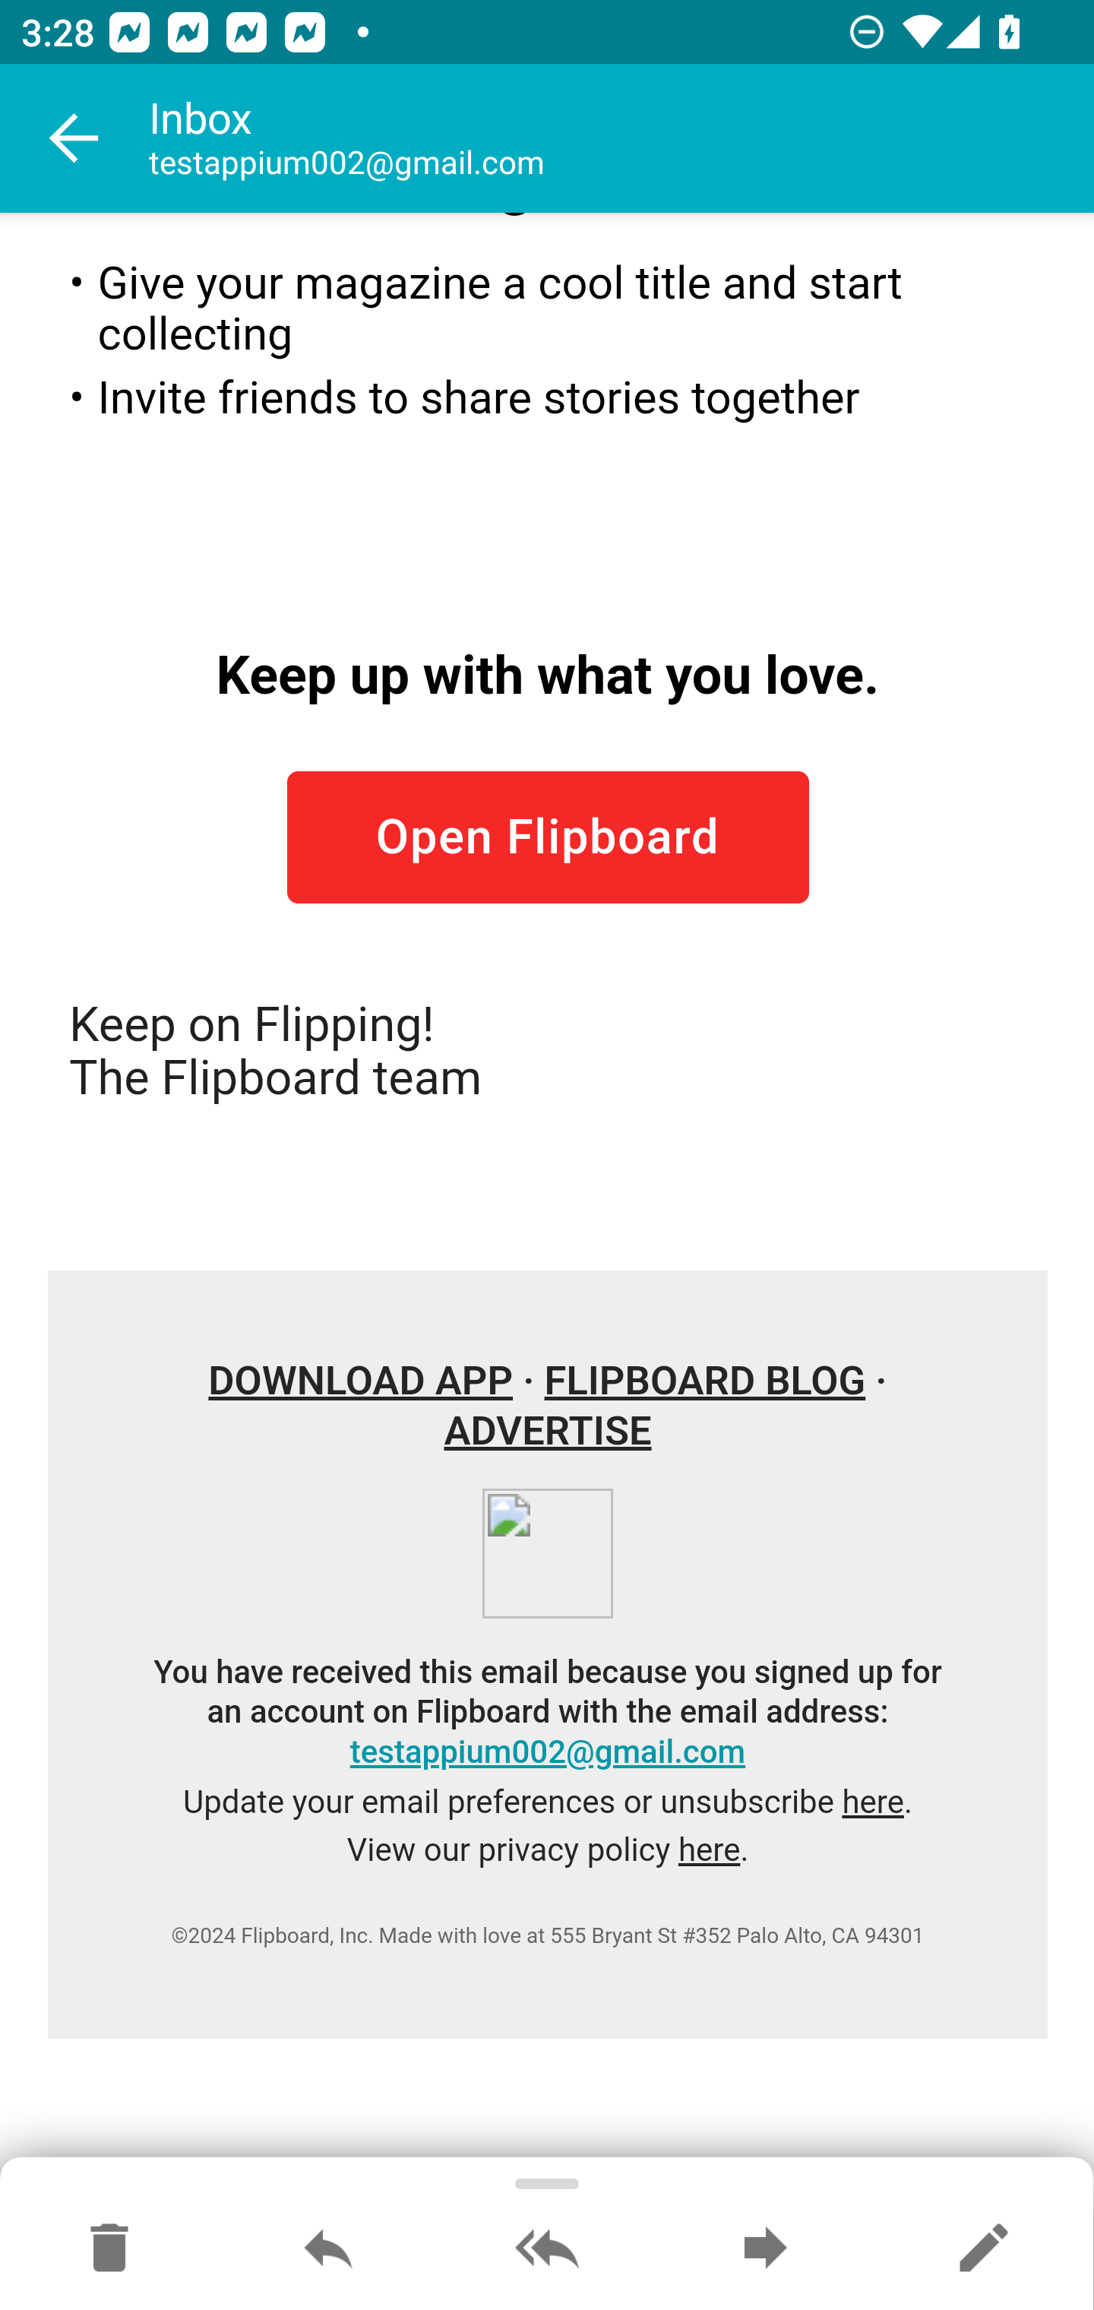 The image size is (1094, 2310). I want to click on DOWNLOAD APP, so click(362, 1381).